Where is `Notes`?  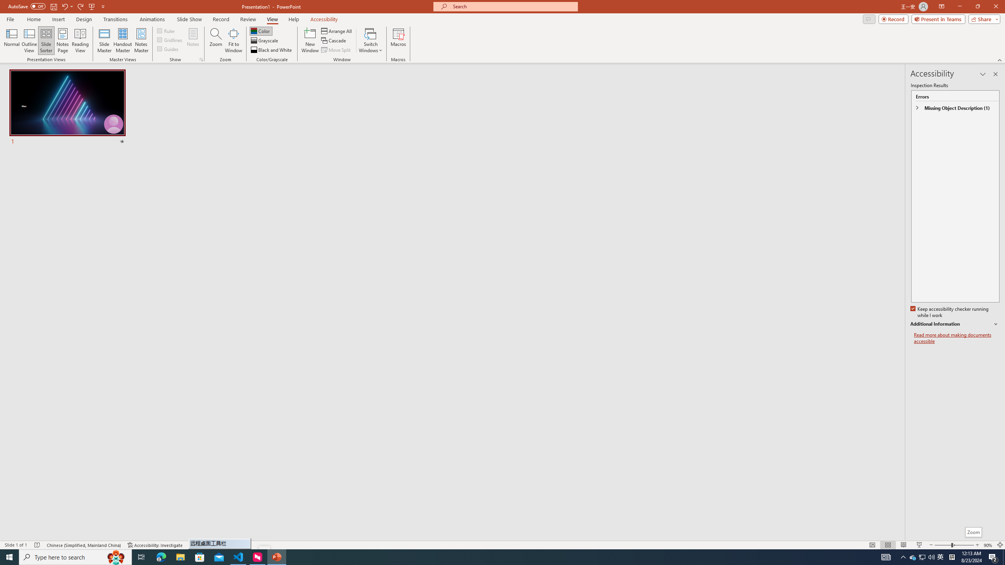 Notes is located at coordinates (193, 40).